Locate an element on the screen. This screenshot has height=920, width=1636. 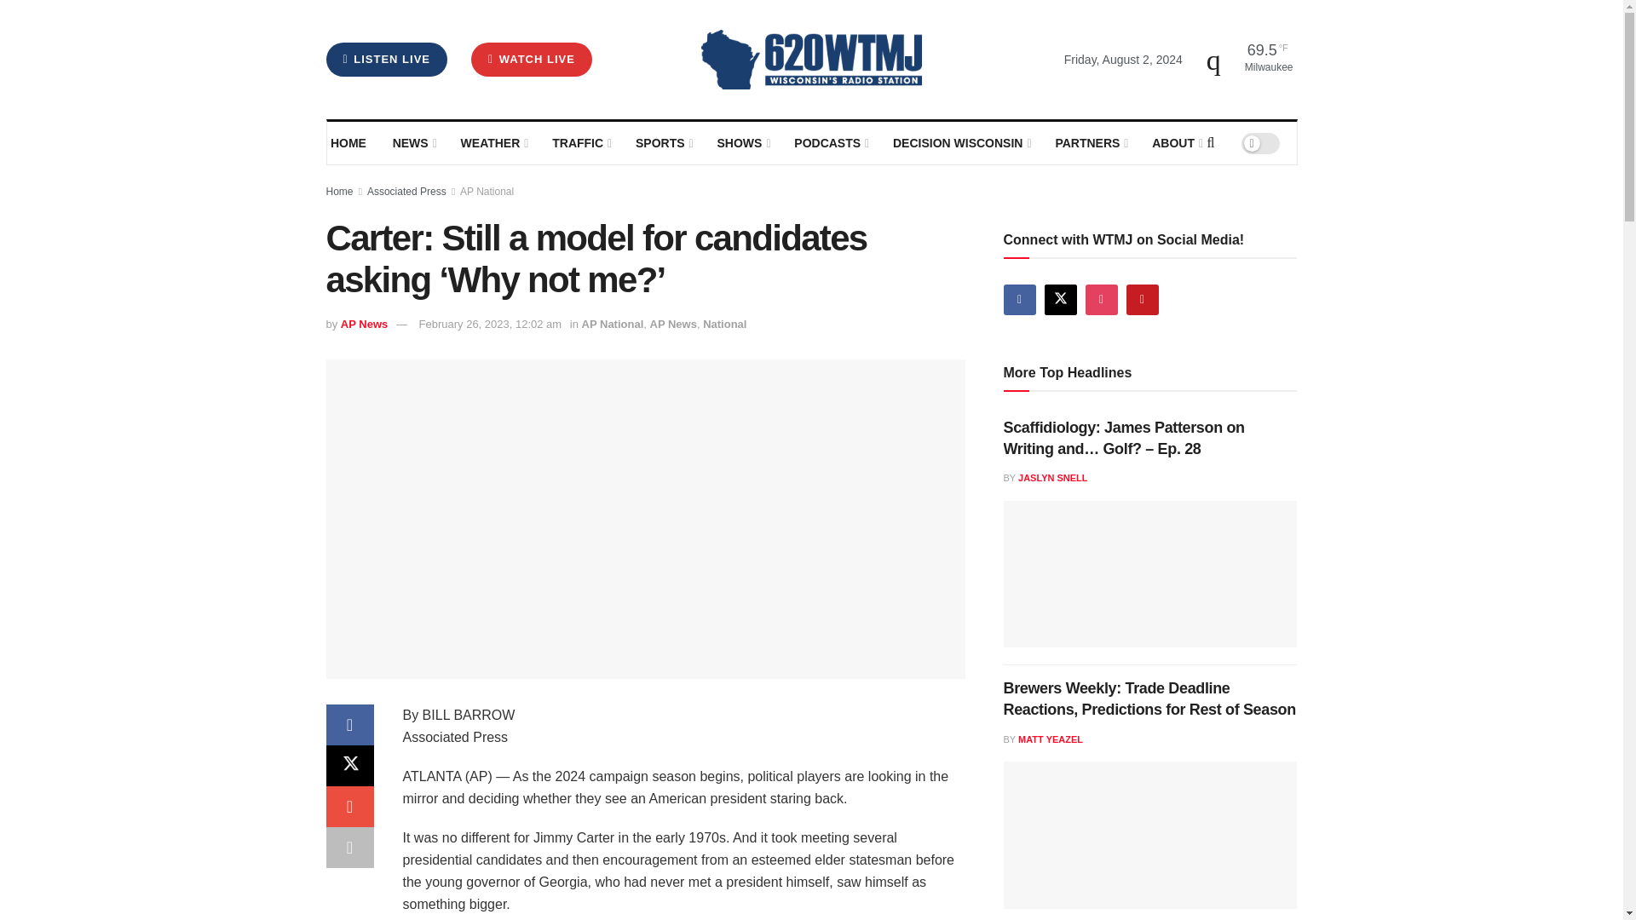
WEATHER is located at coordinates (493, 143).